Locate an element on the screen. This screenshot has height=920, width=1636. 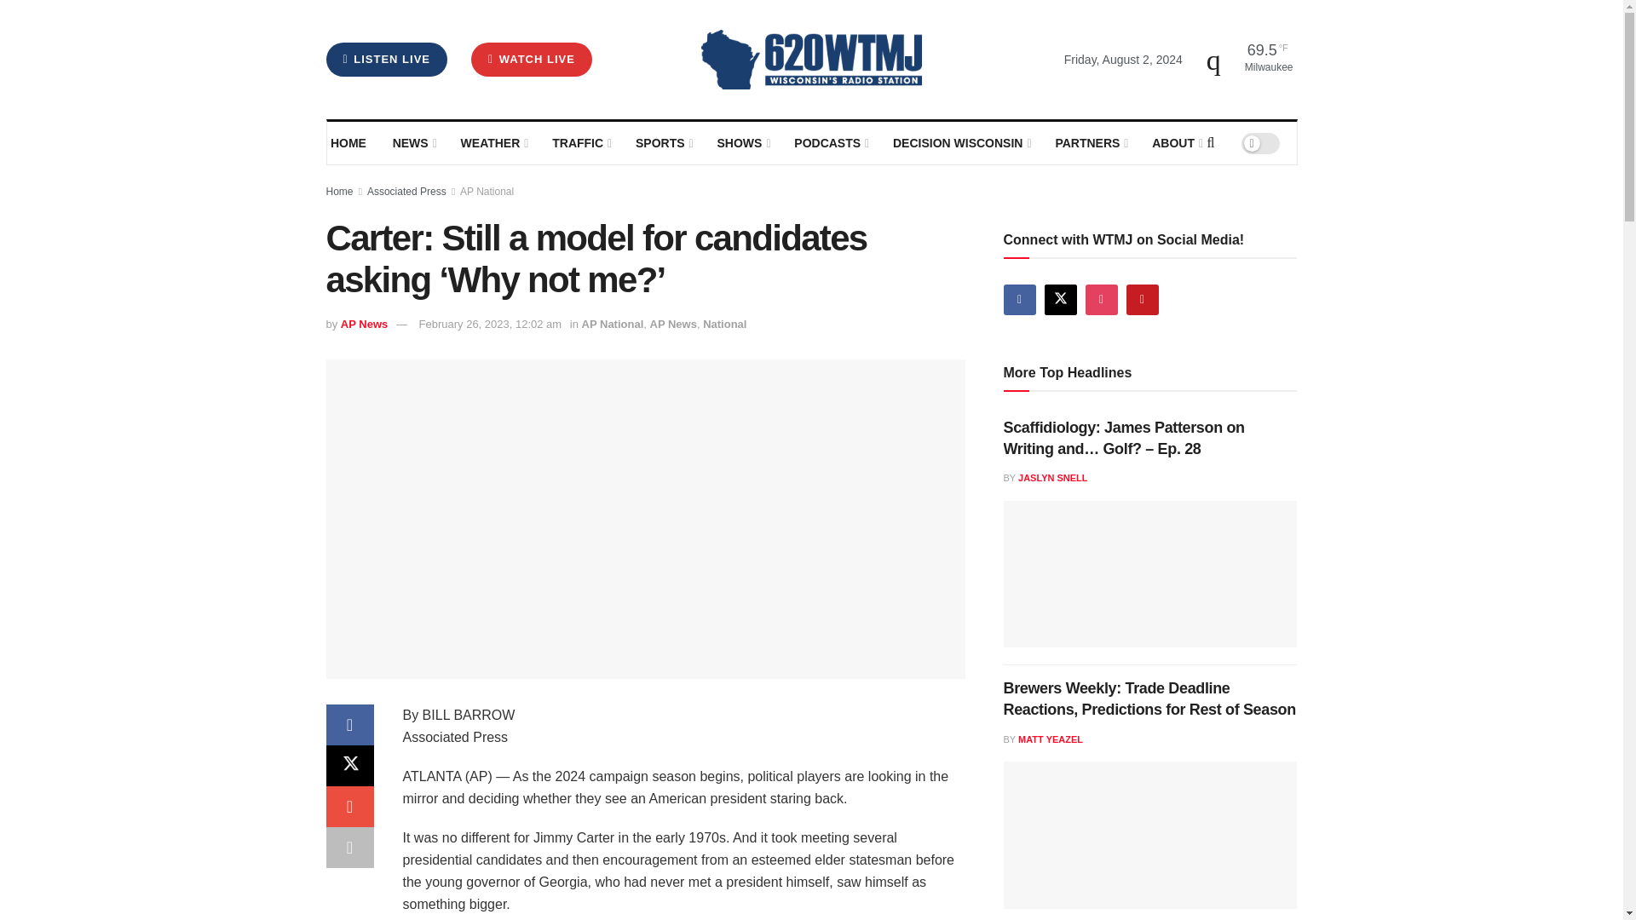
WEATHER is located at coordinates (493, 143).